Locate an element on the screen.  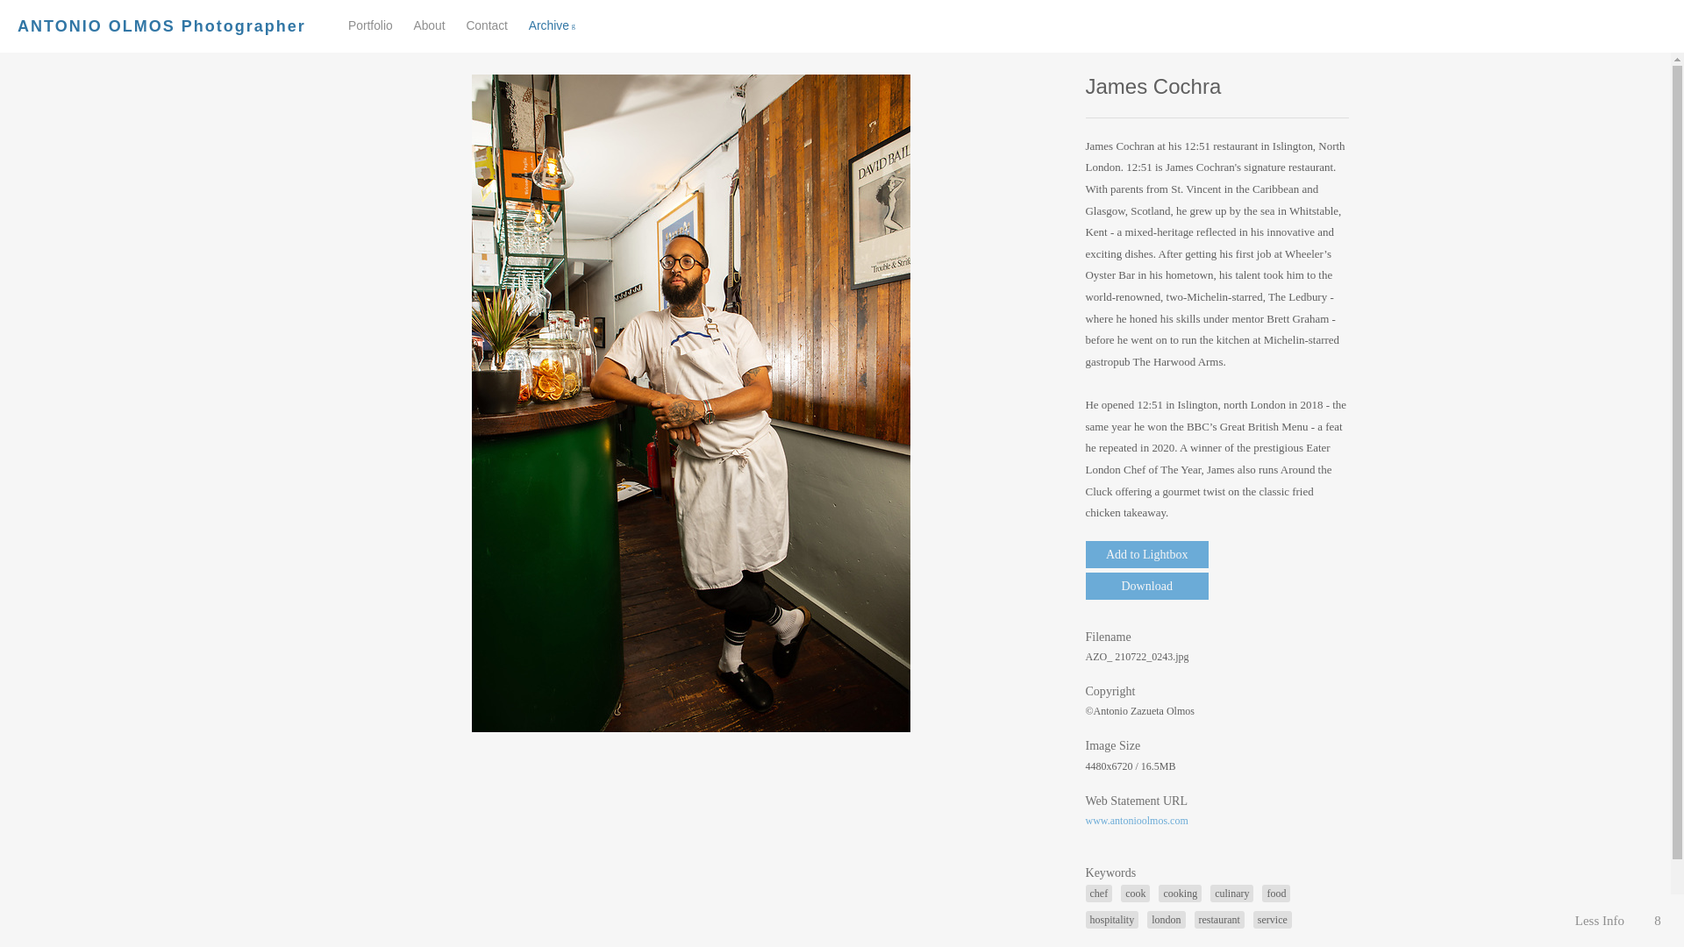
hospitality is located at coordinates (1112, 919).